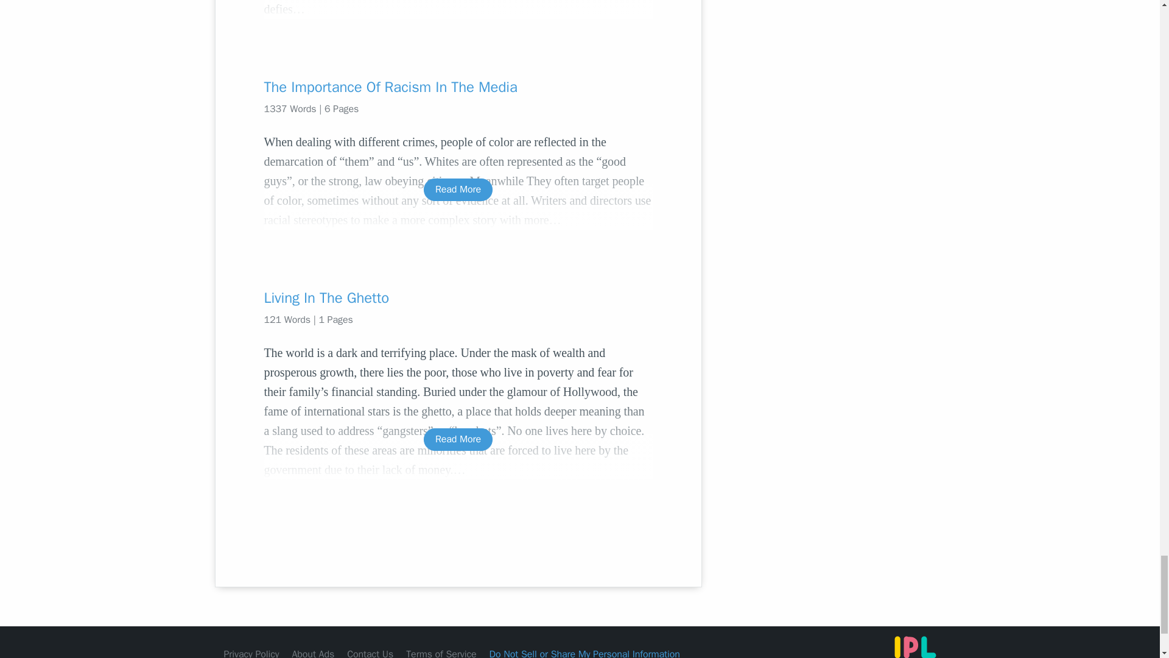  What do you see at coordinates (441, 653) in the screenshot?
I see `Terms of Service` at bounding box center [441, 653].